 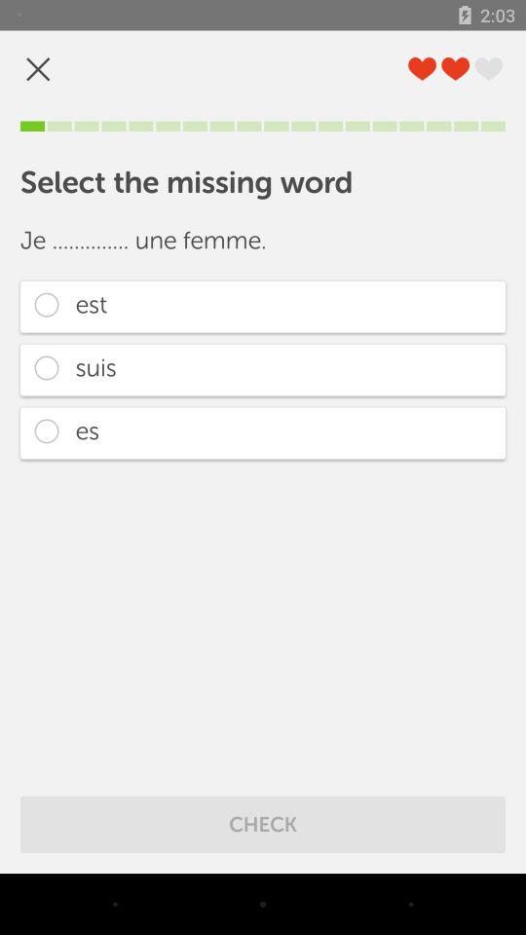 What do you see at coordinates (38, 68) in the screenshot?
I see `click the close tap` at bounding box center [38, 68].